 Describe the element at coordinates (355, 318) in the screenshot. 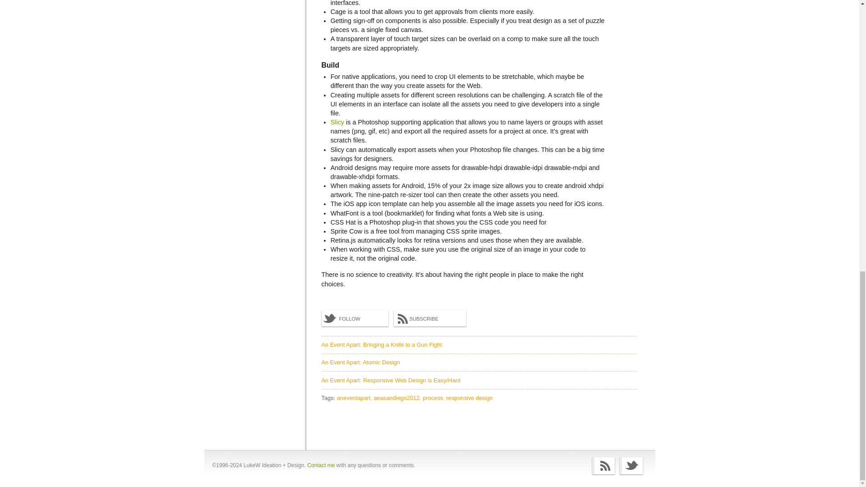

I see `FOLLOW` at that location.